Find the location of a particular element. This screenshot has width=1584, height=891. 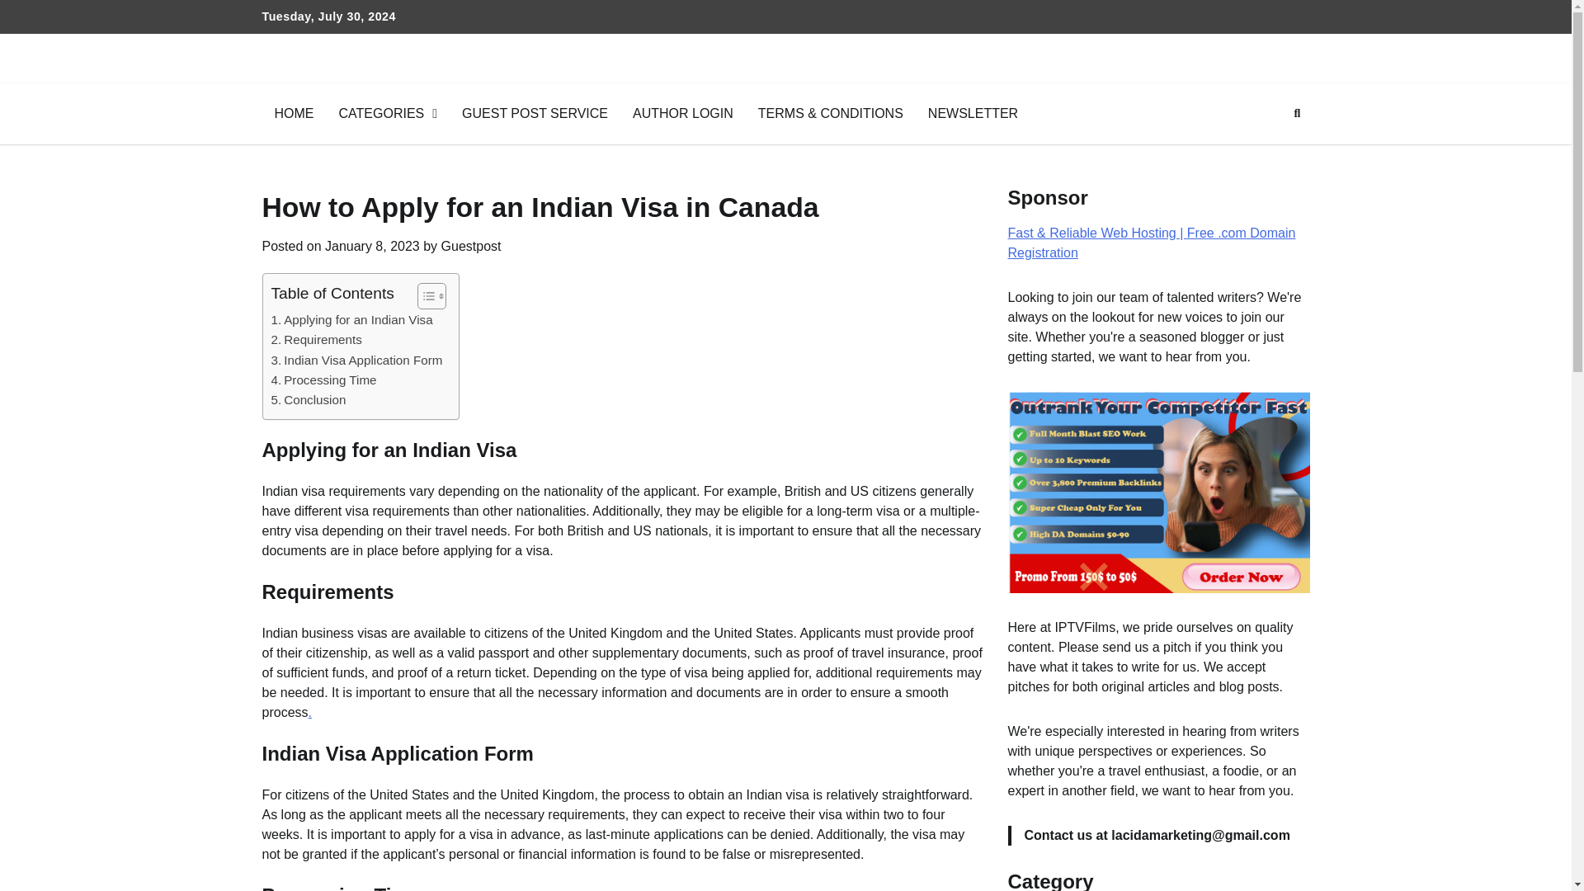

NEWSLETTER is located at coordinates (973, 114).